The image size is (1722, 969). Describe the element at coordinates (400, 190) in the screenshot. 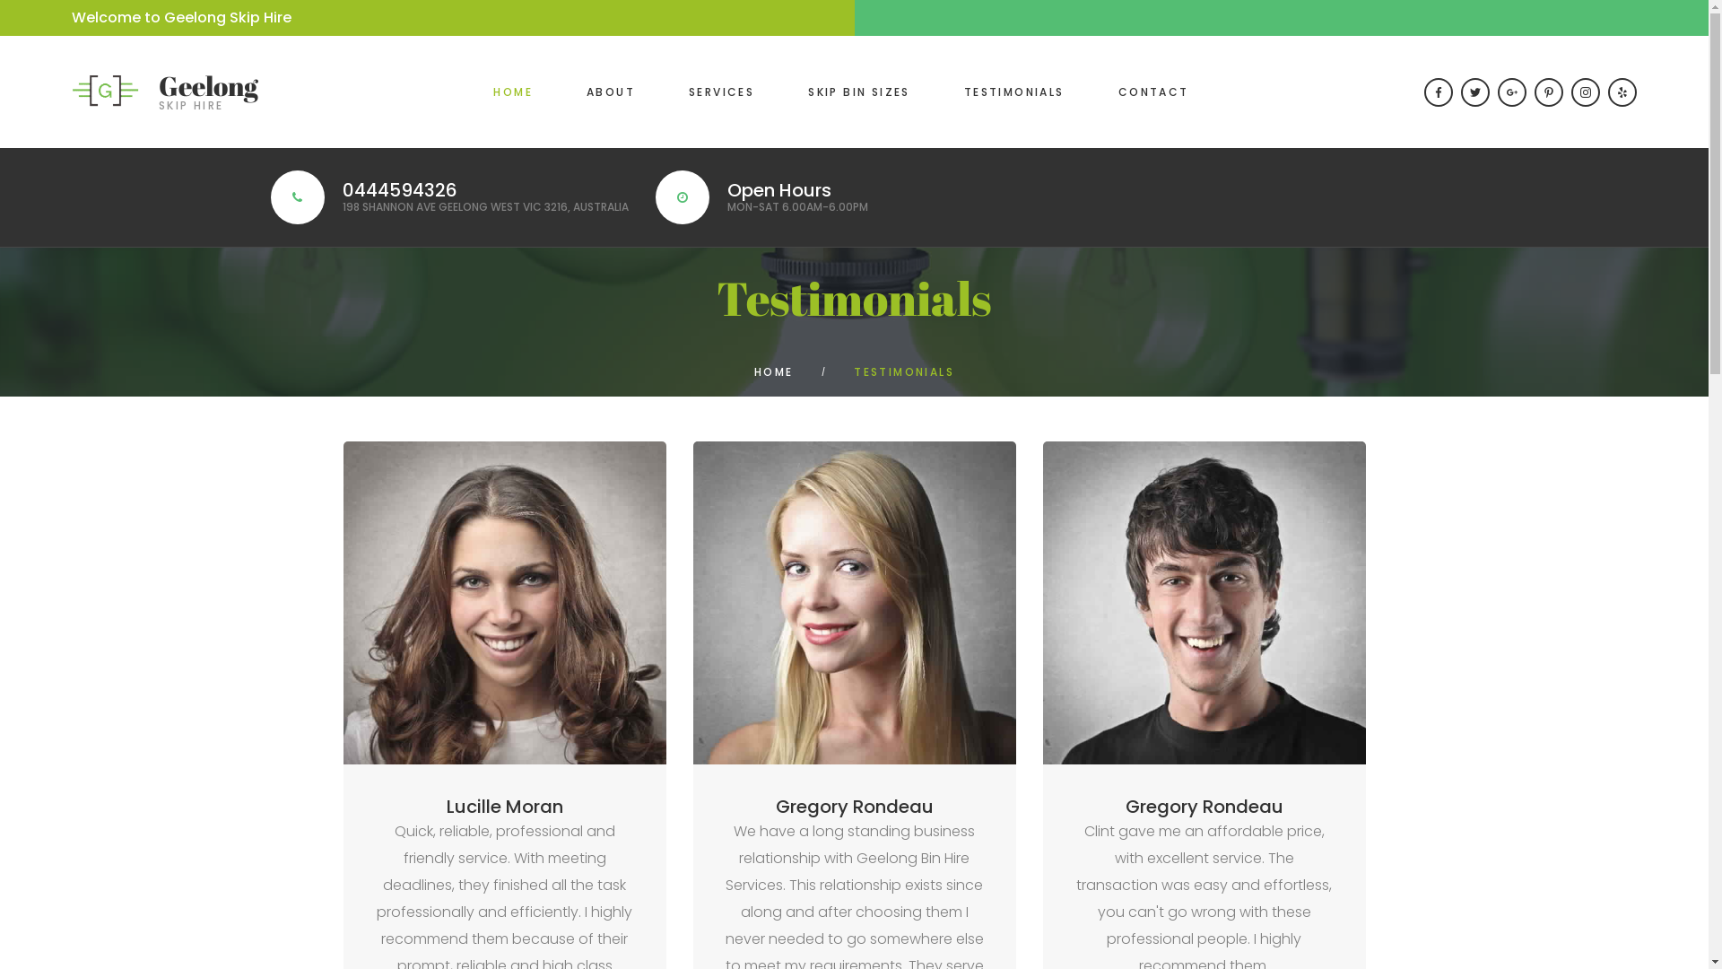

I see `0444594326` at that location.